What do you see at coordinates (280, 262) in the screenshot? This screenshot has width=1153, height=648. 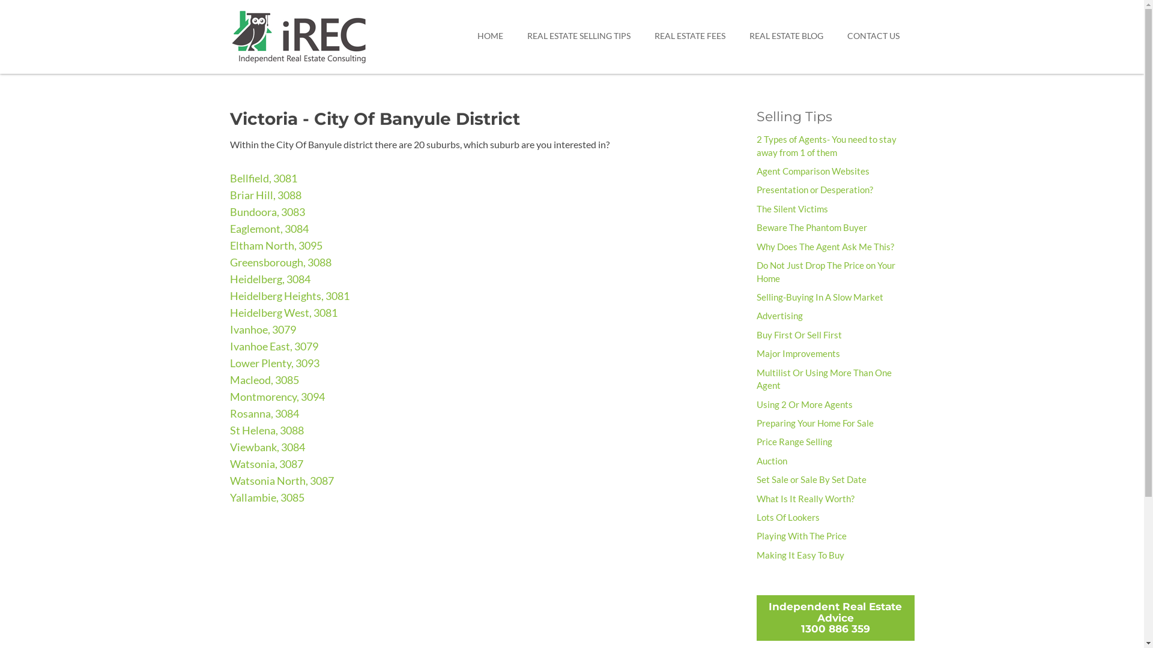 I see `Greensborough, 3088` at bounding box center [280, 262].